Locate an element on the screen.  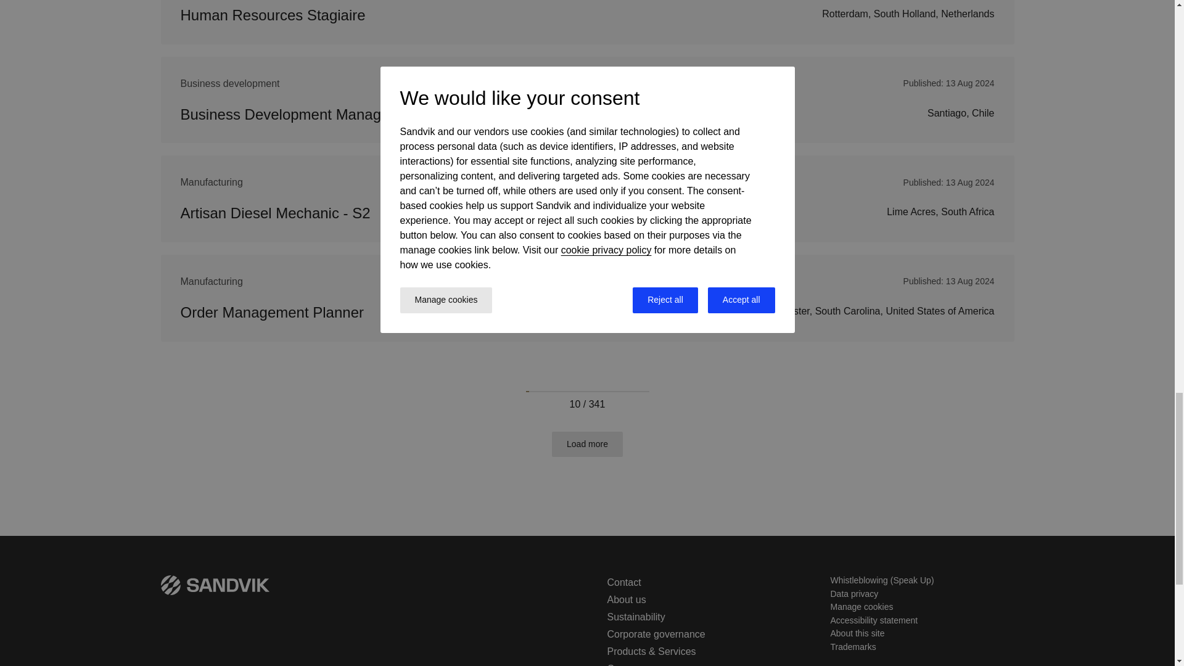
Data privacy is located at coordinates (853, 593).